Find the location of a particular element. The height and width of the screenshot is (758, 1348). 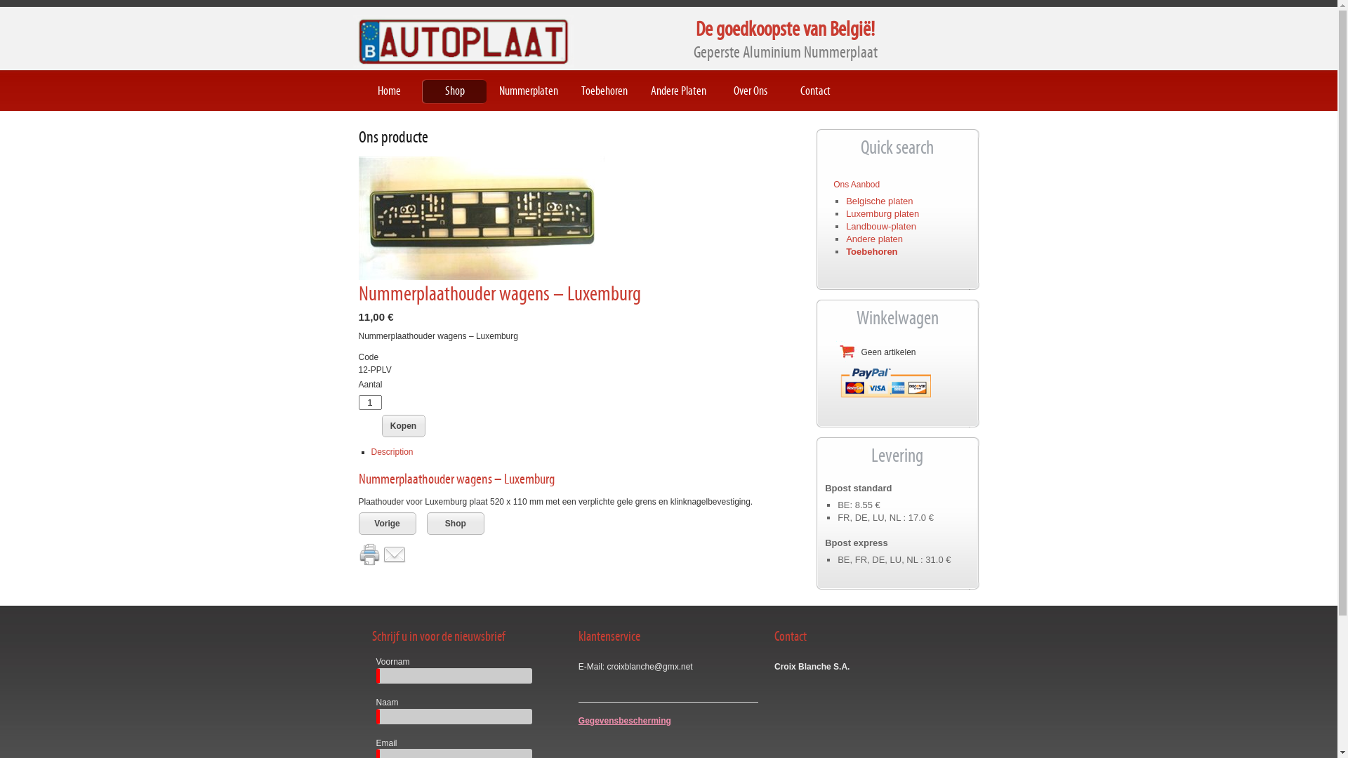

Print this page is located at coordinates (369, 554).